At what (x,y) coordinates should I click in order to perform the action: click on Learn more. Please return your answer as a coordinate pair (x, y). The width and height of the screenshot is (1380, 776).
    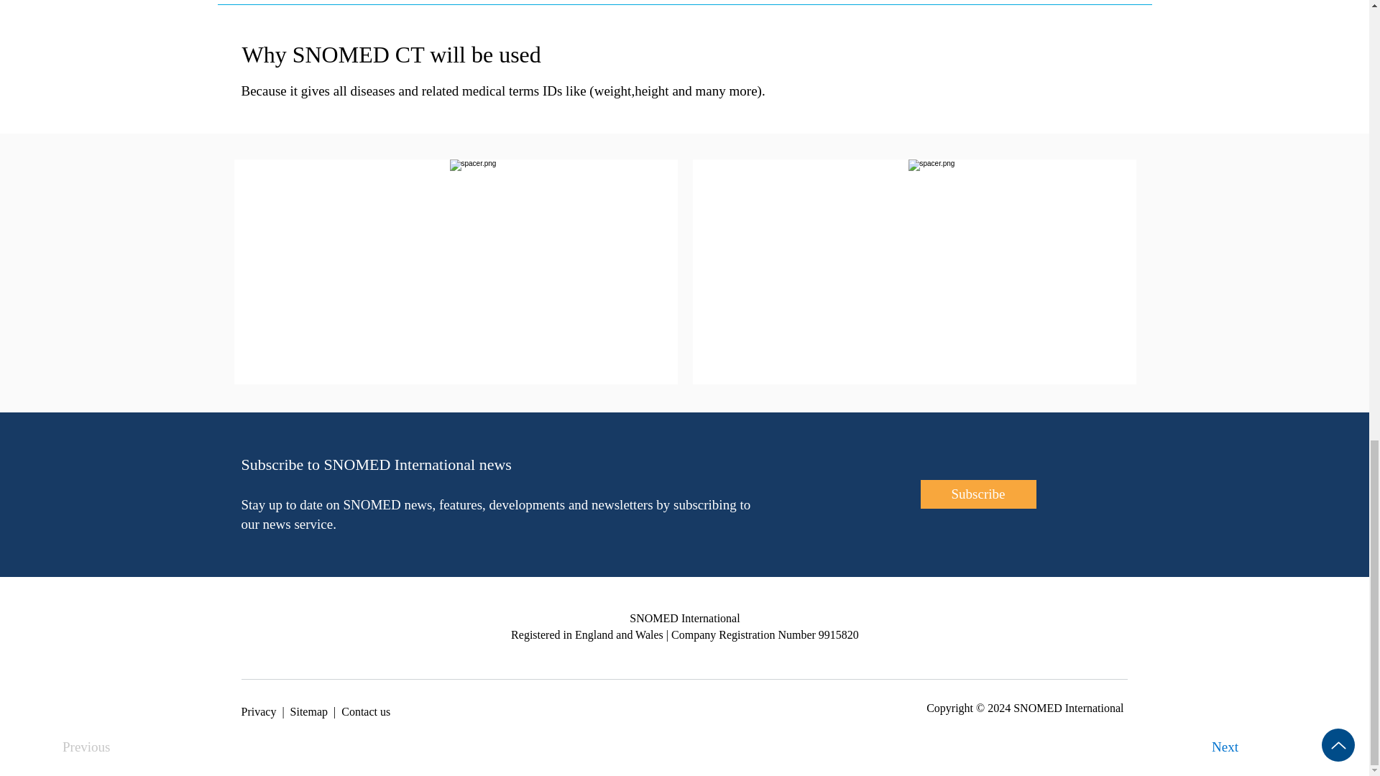
    Looking at the image, I should click on (805, 346).